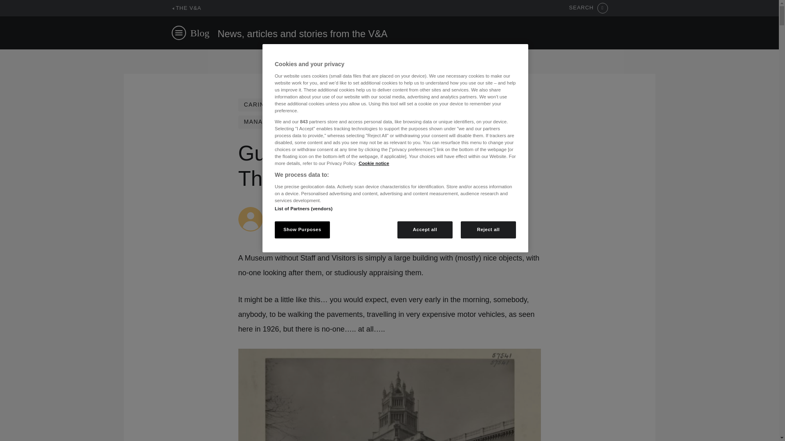 The height and width of the screenshot is (441, 785). I want to click on CONSERVATION, so click(394, 105).